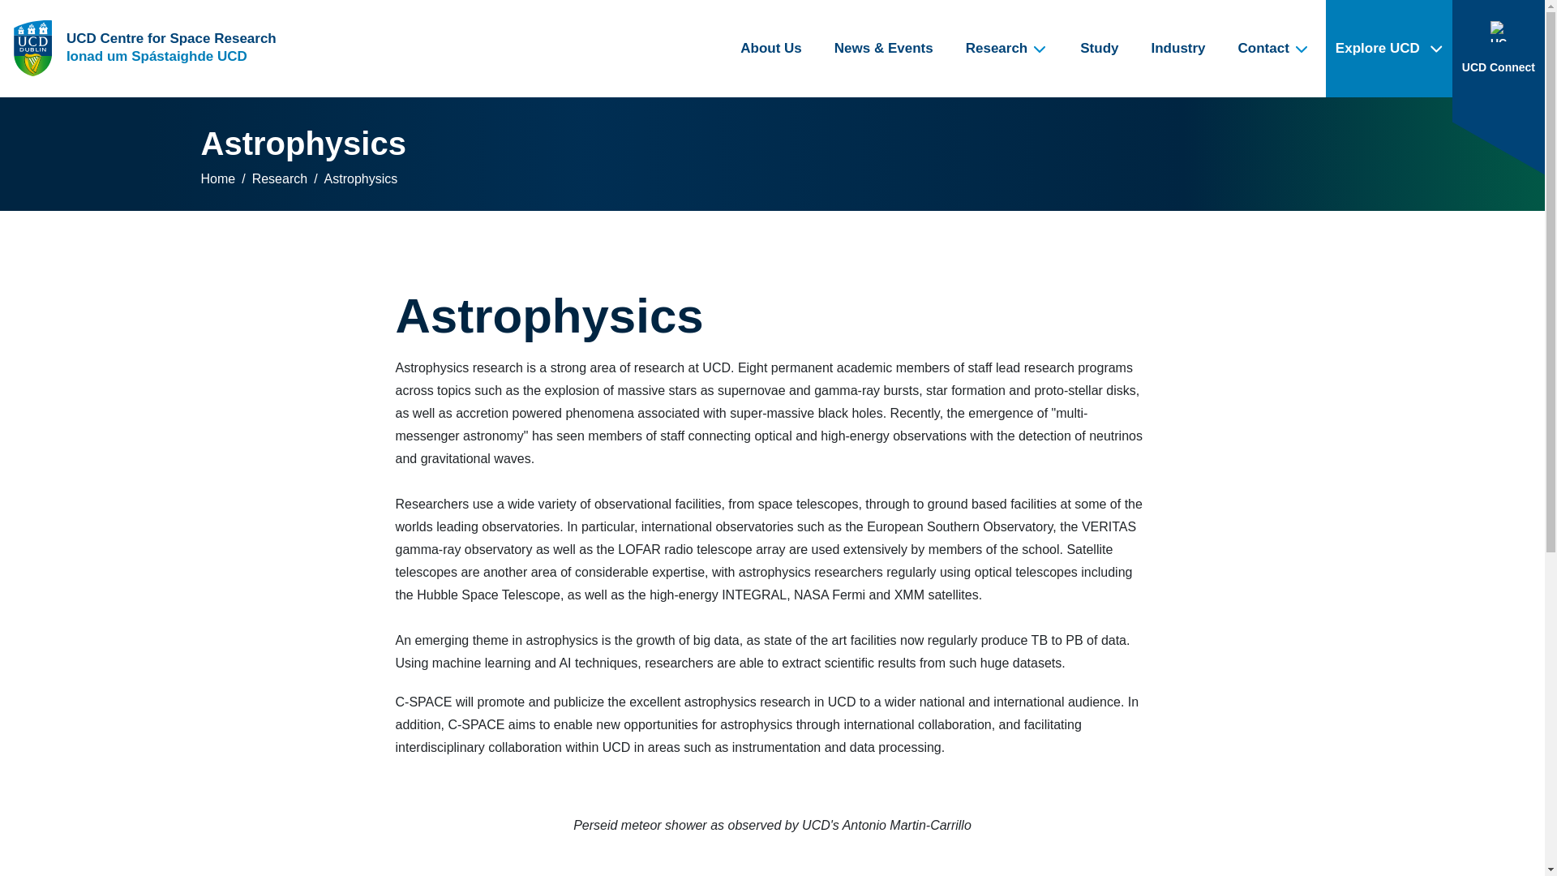 Image resolution: width=1557 pixels, height=876 pixels. What do you see at coordinates (1389, 49) in the screenshot?
I see `Go to 'Explore' page` at bounding box center [1389, 49].